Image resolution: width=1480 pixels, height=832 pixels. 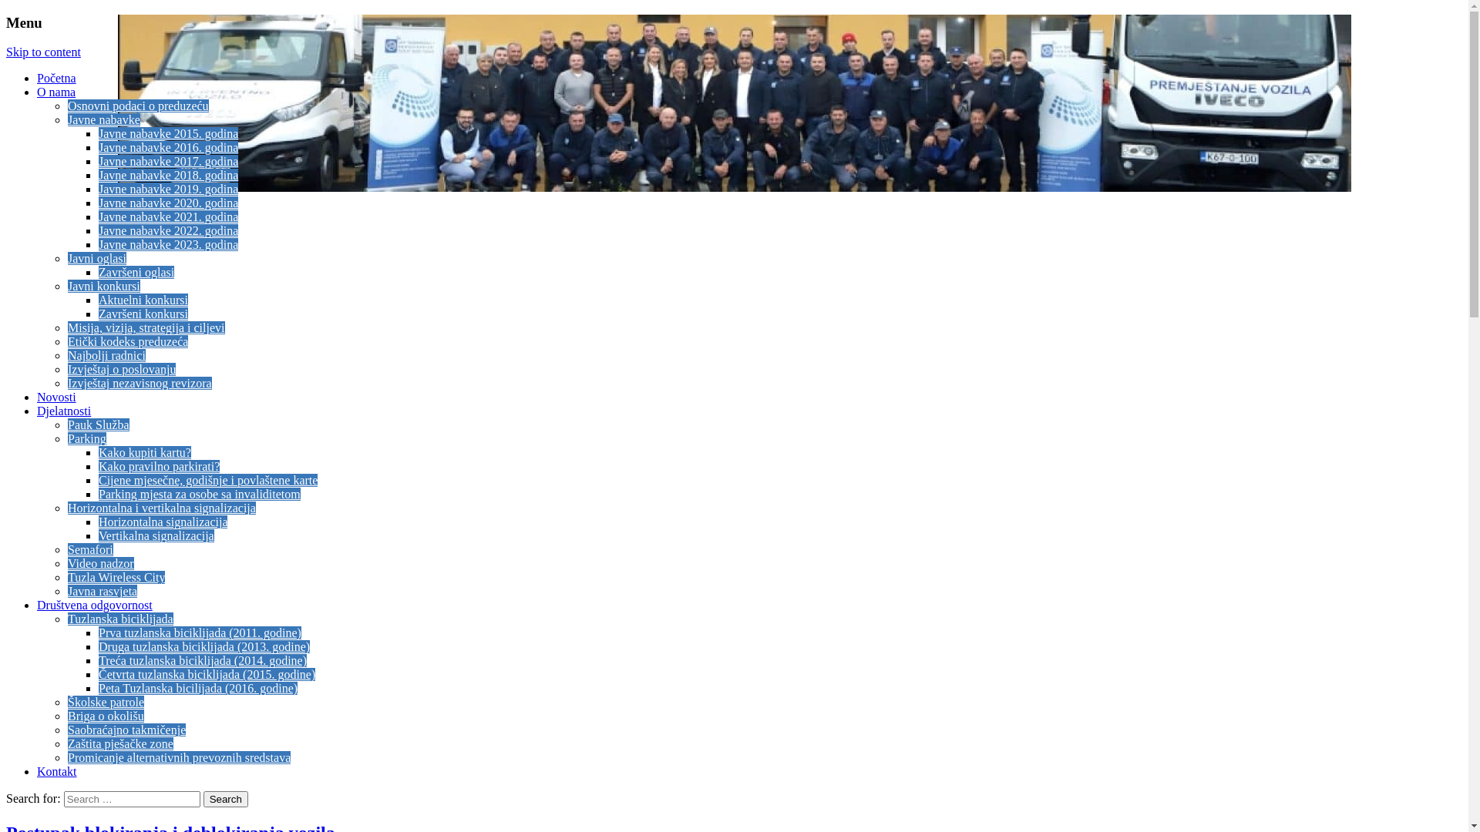 What do you see at coordinates (168, 176) in the screenshot?
I see `Javne nabavke 2018. godina` at bounding box center [168, 176].